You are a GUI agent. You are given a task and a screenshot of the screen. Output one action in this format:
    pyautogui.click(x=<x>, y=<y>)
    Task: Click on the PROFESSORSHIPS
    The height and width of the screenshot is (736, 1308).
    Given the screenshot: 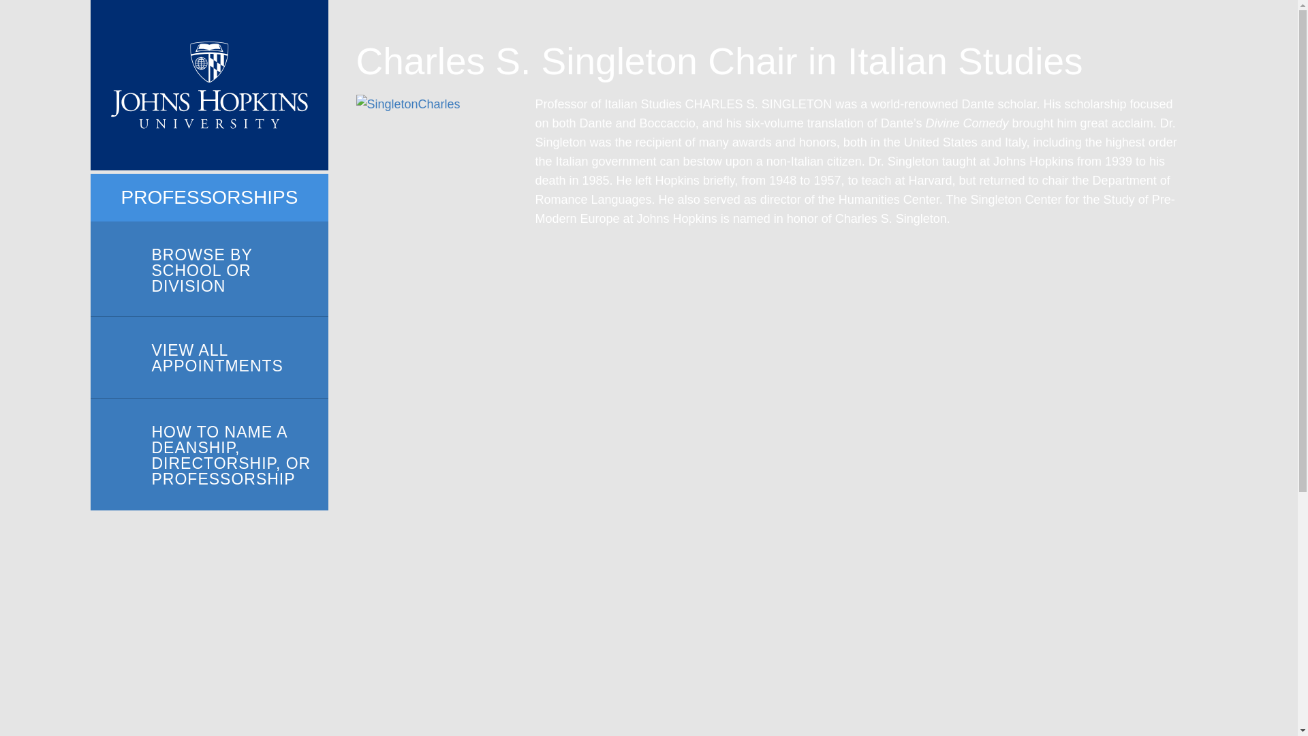 What is the action you would take?
    pyautogui.click(x=210, y=198)
    